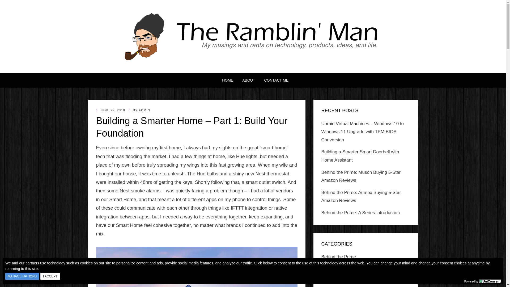 This screenshot has width=510, height=287. I want to click on ADMIN, so click(144, 110).